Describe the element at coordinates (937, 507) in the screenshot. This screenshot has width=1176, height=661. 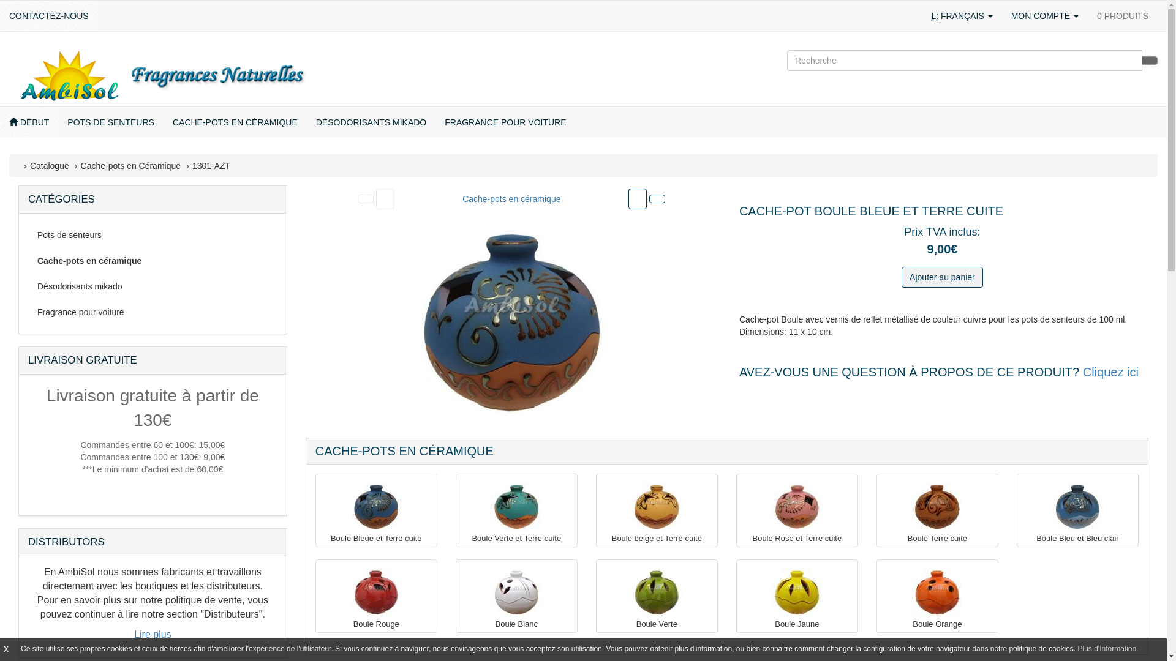
I see `Boule Terre cuite` at that location.